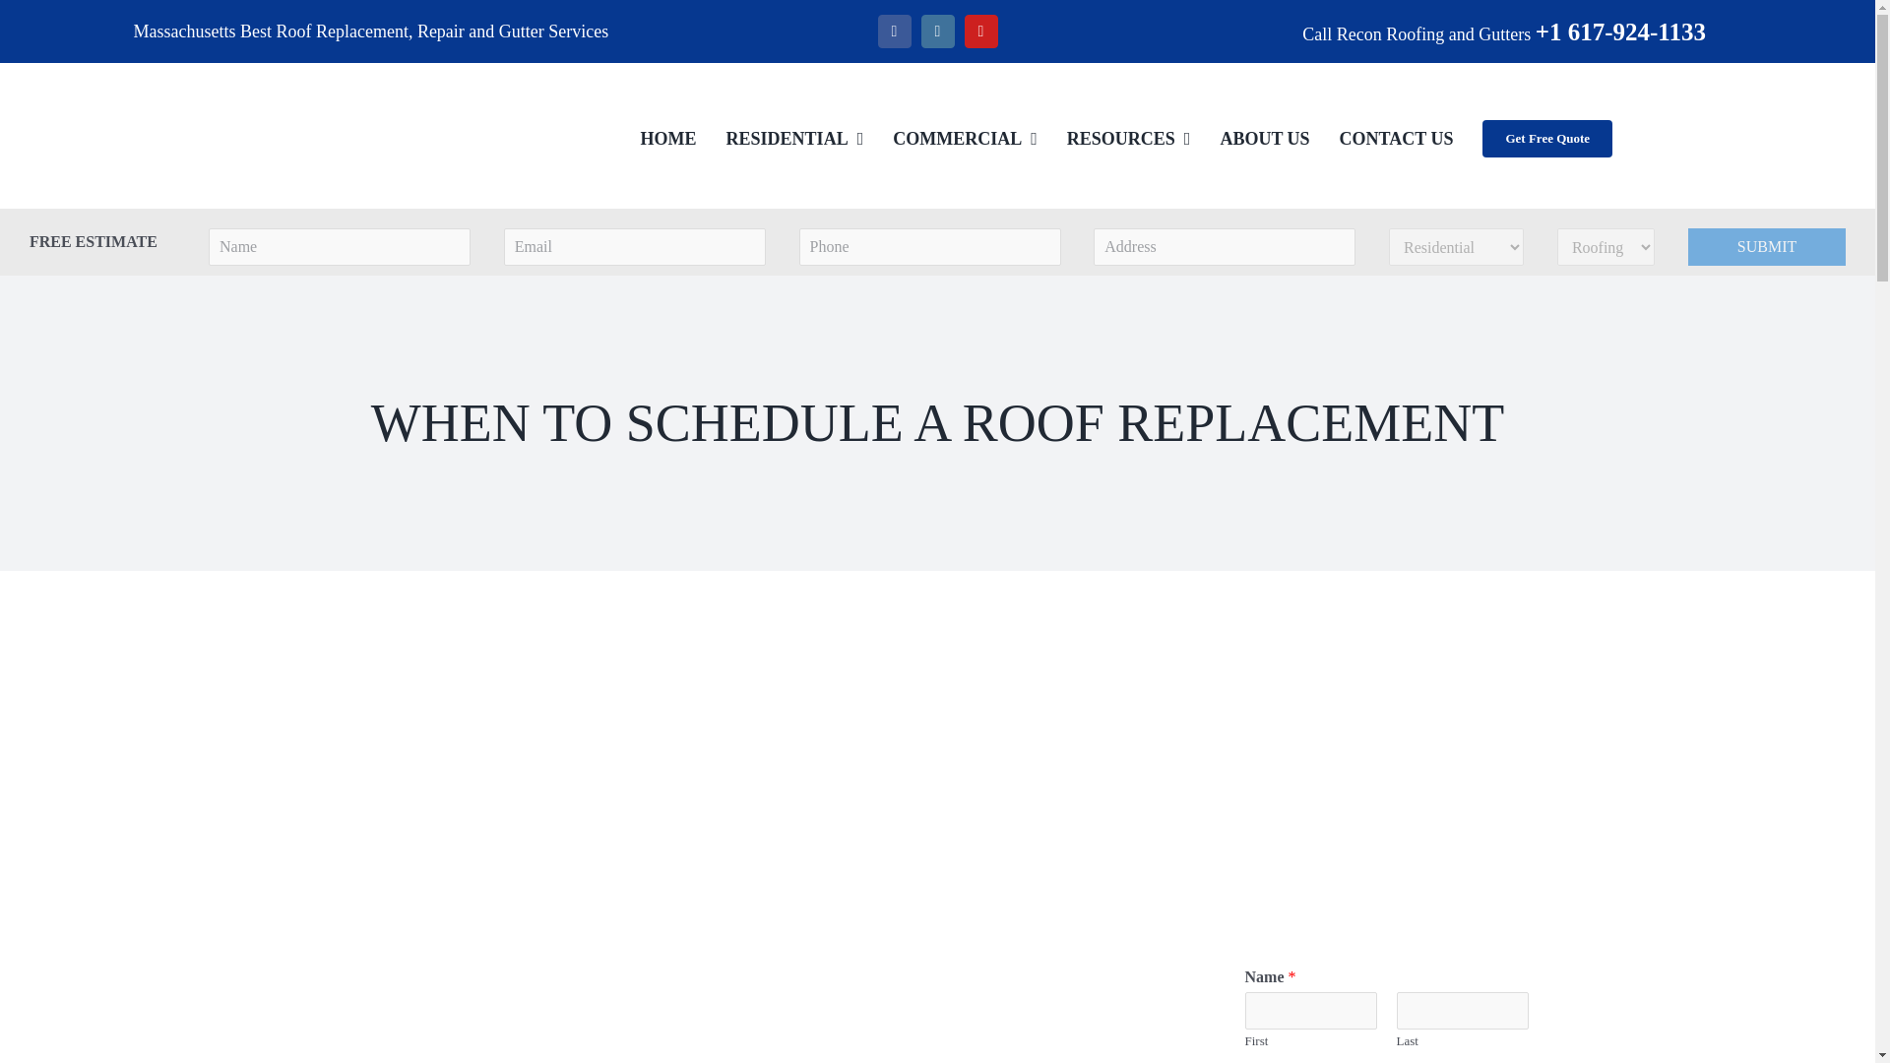 The image size is (1890, 1063). Describe the element at coordinates (668, 138) in the screenshot. I see `Home` at that location.